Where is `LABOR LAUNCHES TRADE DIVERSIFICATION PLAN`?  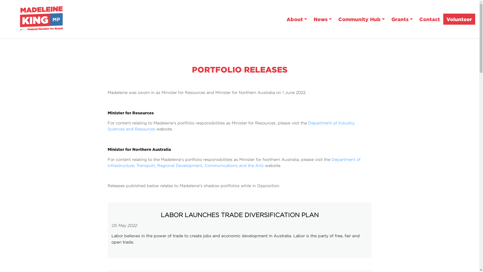 LABOR LAUNCHES TRADE DIVERSIFICATION PLAN is located at coordinates (240, 215).